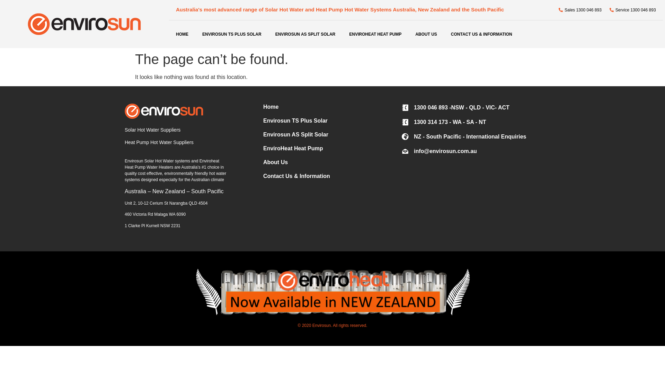 The image size is (665, 374). I want to click on Contact Us & Information, so click(332, 176).